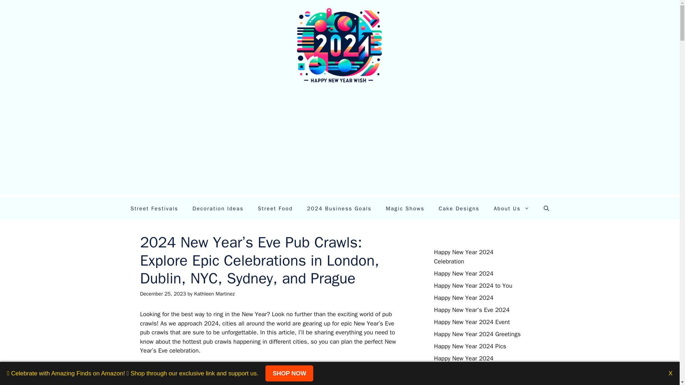 Image resolution: width=685 pixels, height=385 pixels. I want to click on Decoration Ideas, so click(218, 208).